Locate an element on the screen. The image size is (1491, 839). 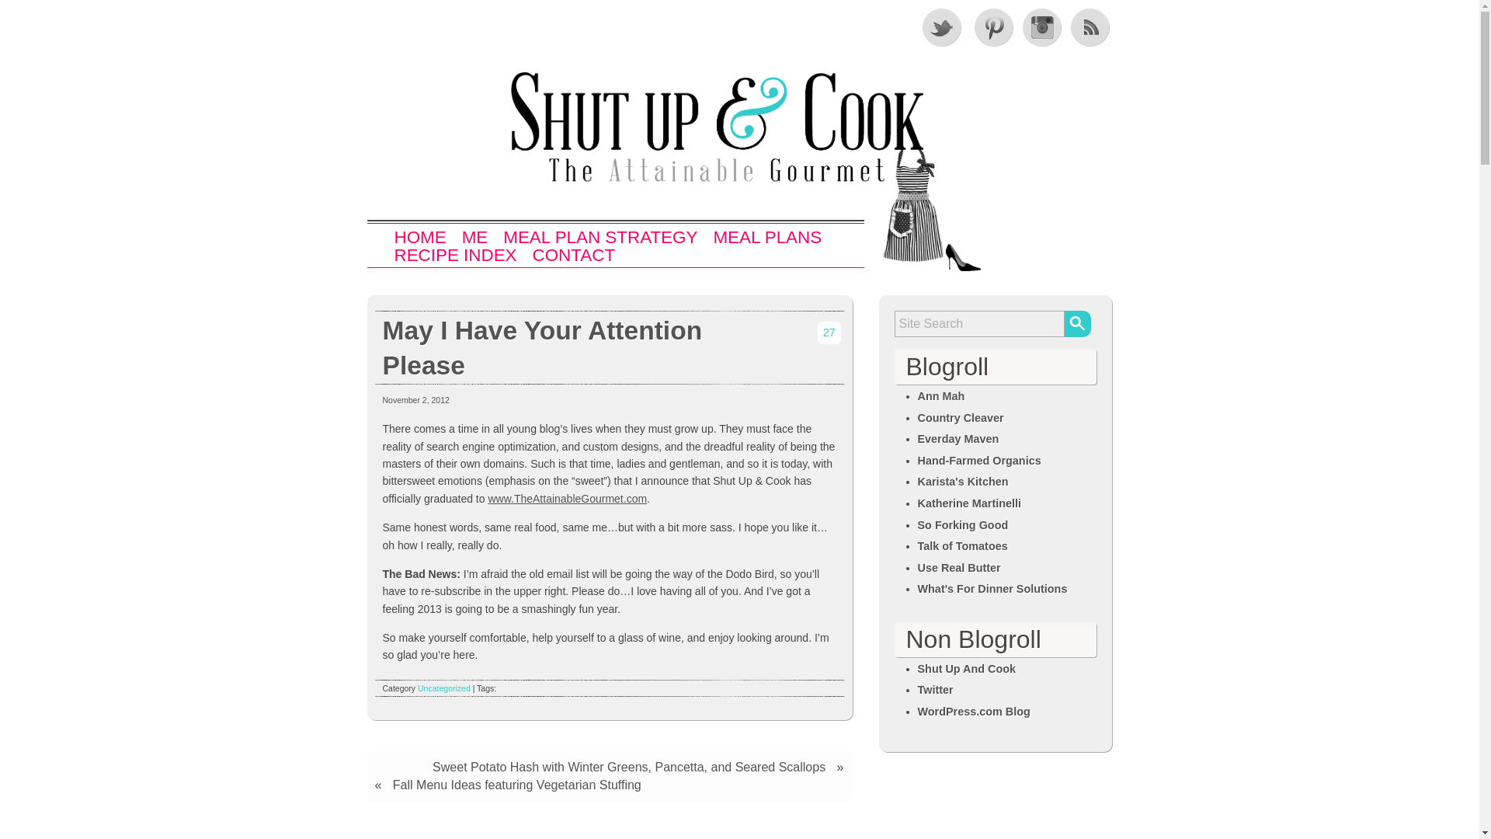
Food and Travel Writer, Photographer, Wanderer is located at coordinates (969, 503).